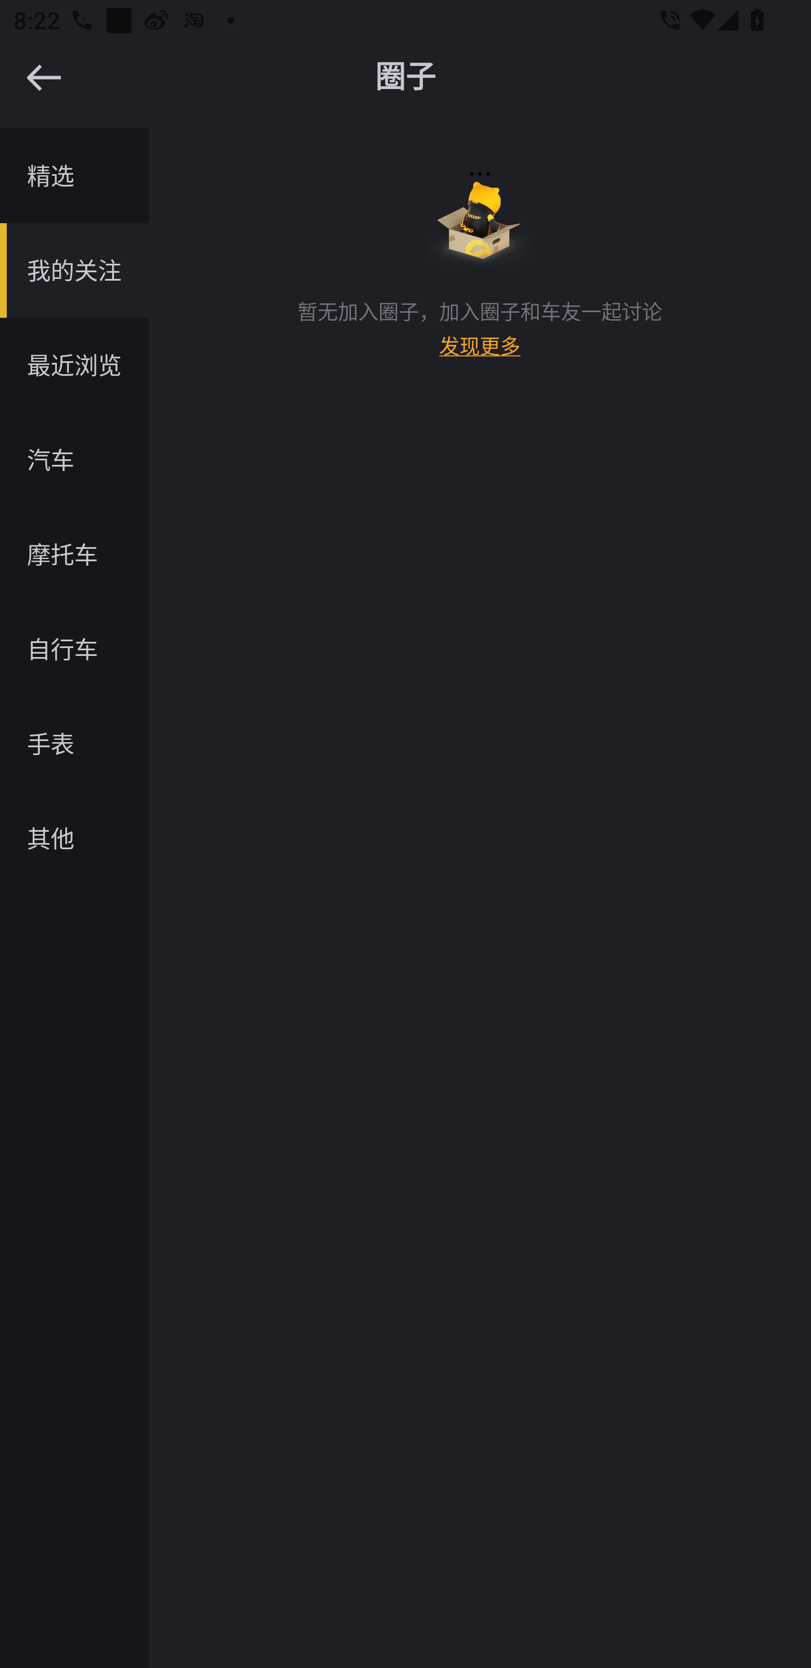 This screenshot has height=1668, width=811. What do you see at coordinates (74, 365) in the screenshot?
I see `最近浏览` at bounding box center [74, 365].